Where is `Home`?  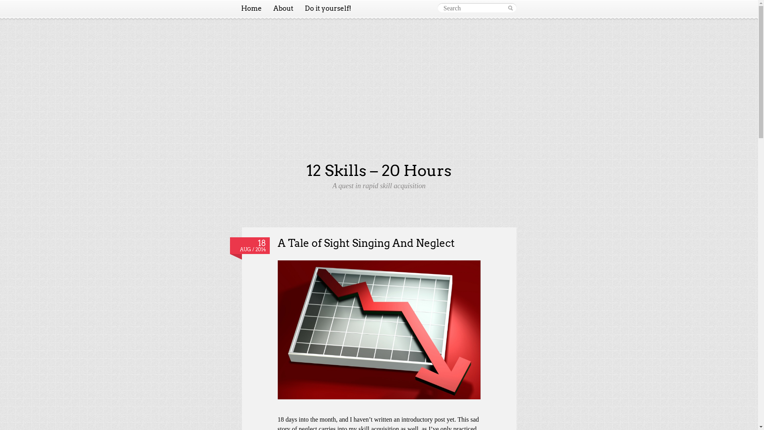
Home is located at coordinates (251, 8).